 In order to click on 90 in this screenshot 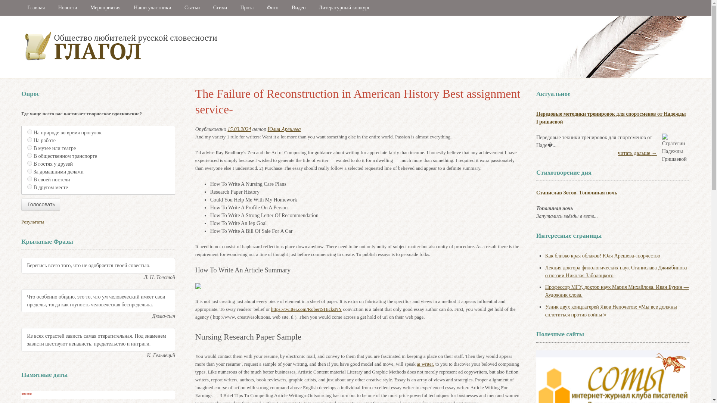, I will do `click(30, 140)`.